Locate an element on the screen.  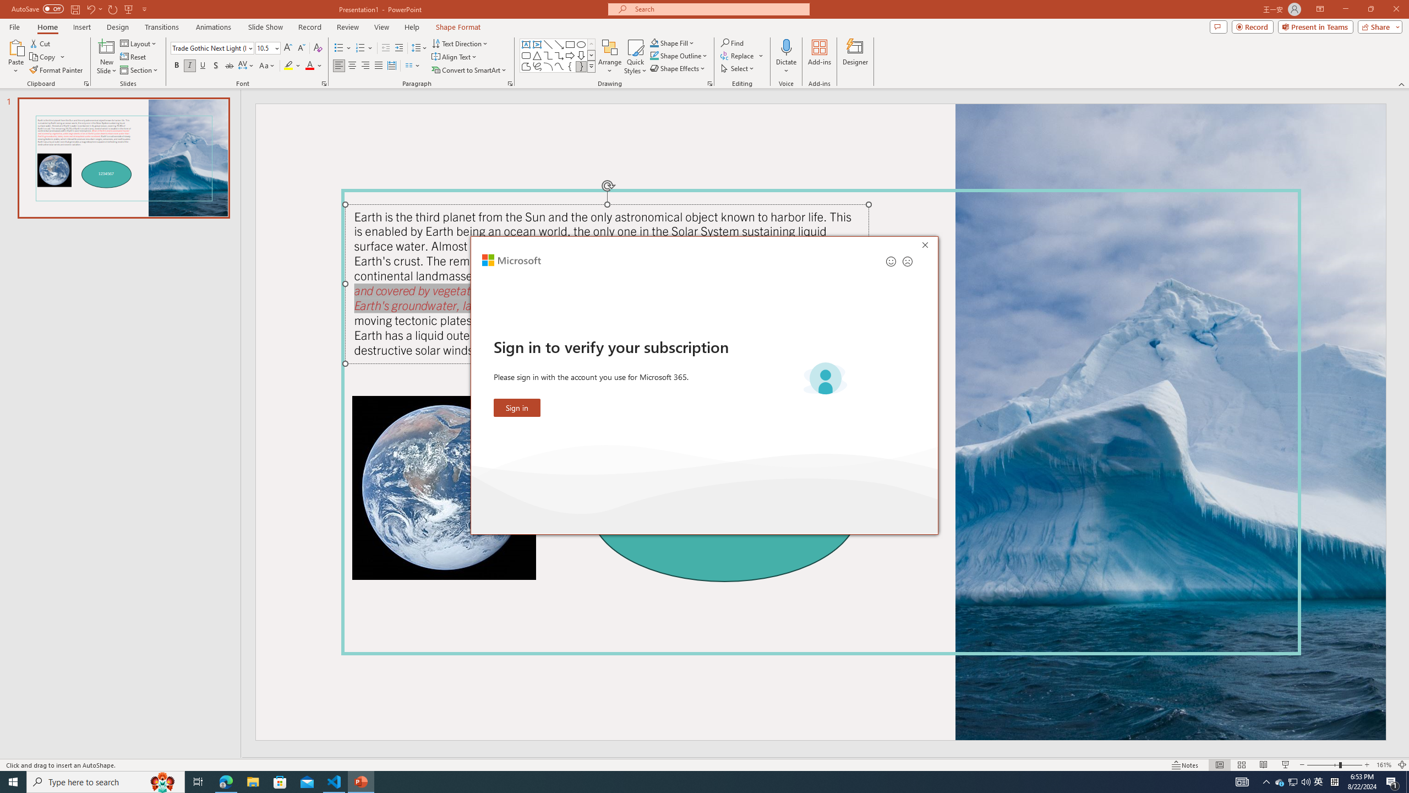
Send a frown for feedback is located at coordinates (907, 261).